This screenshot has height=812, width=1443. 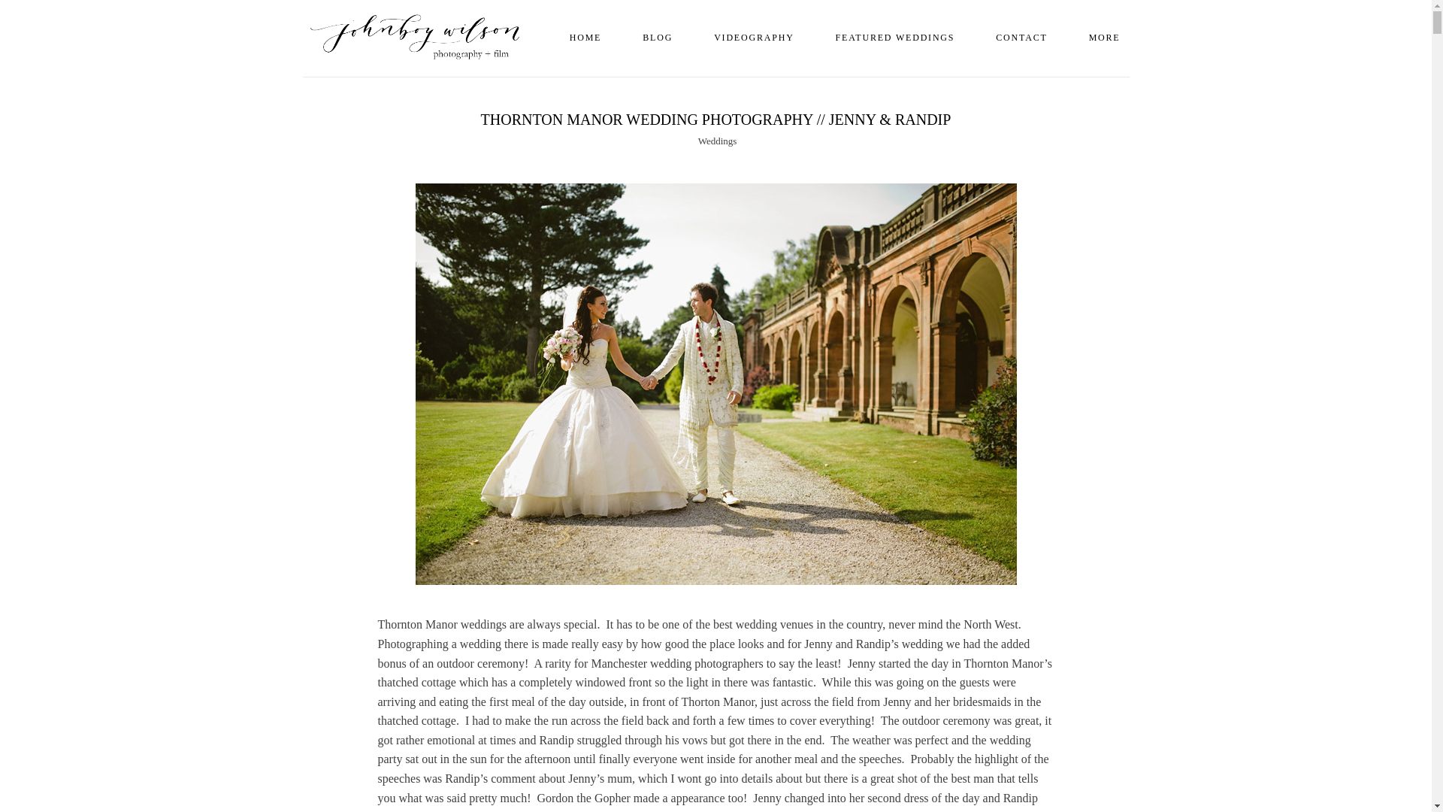 What do you see at coordinates (585, 38) in the screenshot?
I see `HOME` at bounding box center [585, 38].